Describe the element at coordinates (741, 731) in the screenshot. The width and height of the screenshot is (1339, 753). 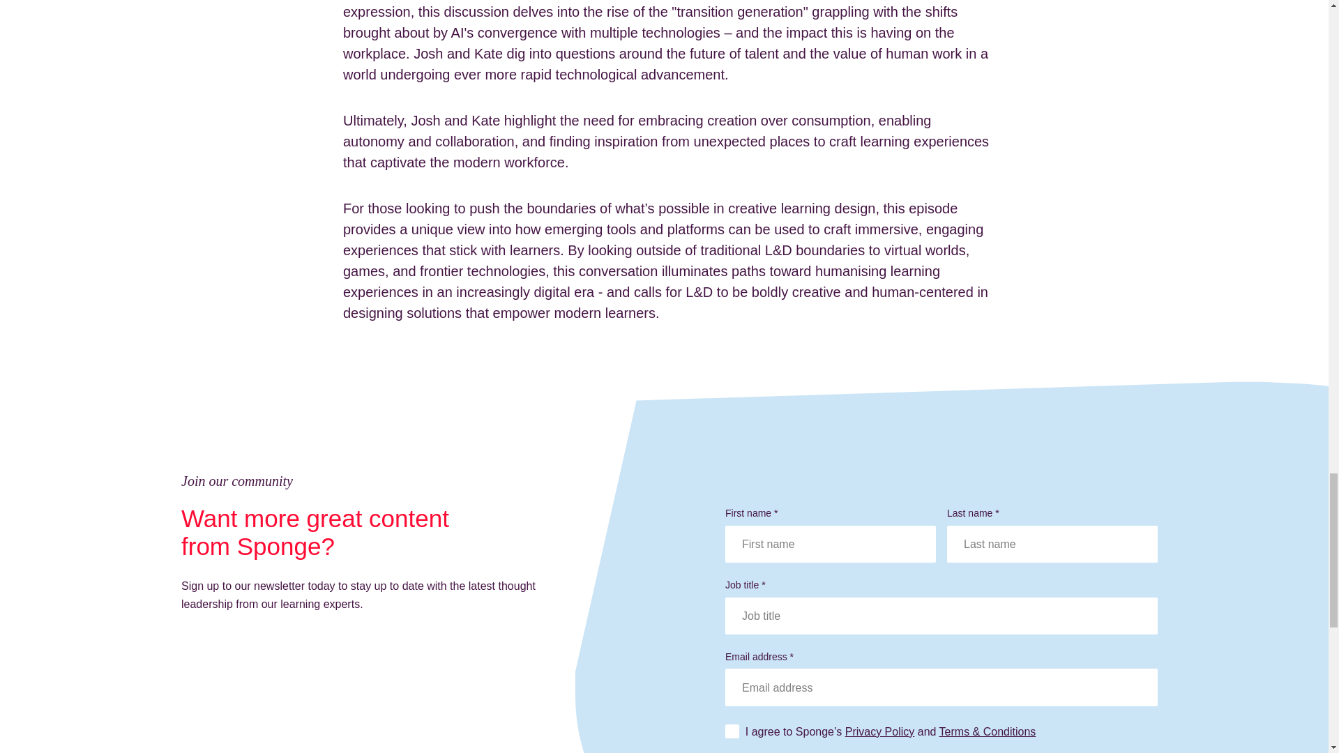
I see `1` at that location.